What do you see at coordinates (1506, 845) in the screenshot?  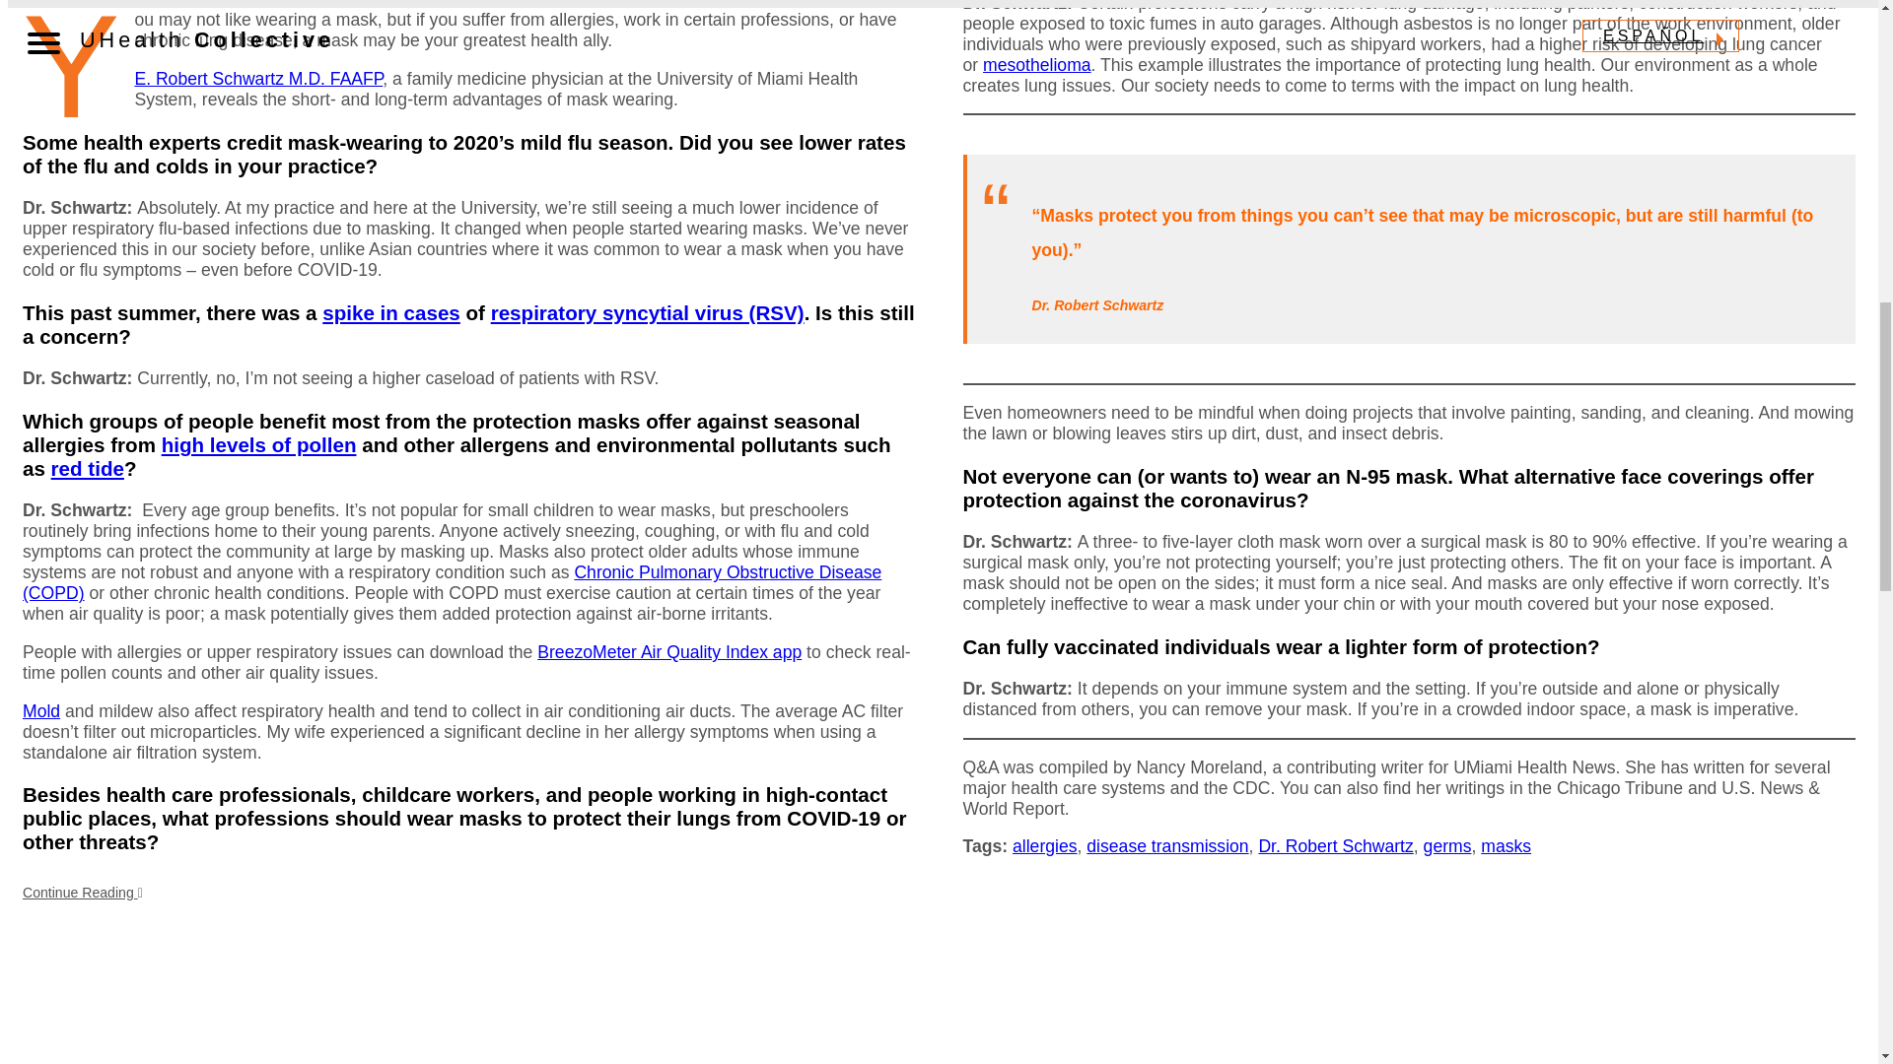 I see `masks` at bounding box center [1506, 845].